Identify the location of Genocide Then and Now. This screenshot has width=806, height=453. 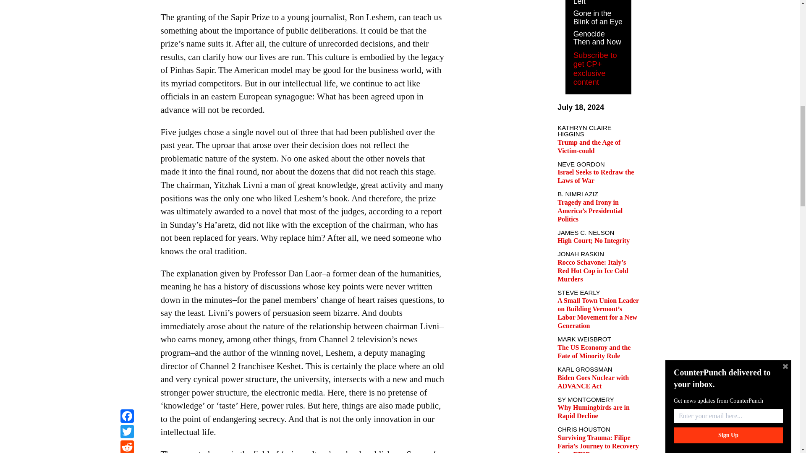
(597, 38).